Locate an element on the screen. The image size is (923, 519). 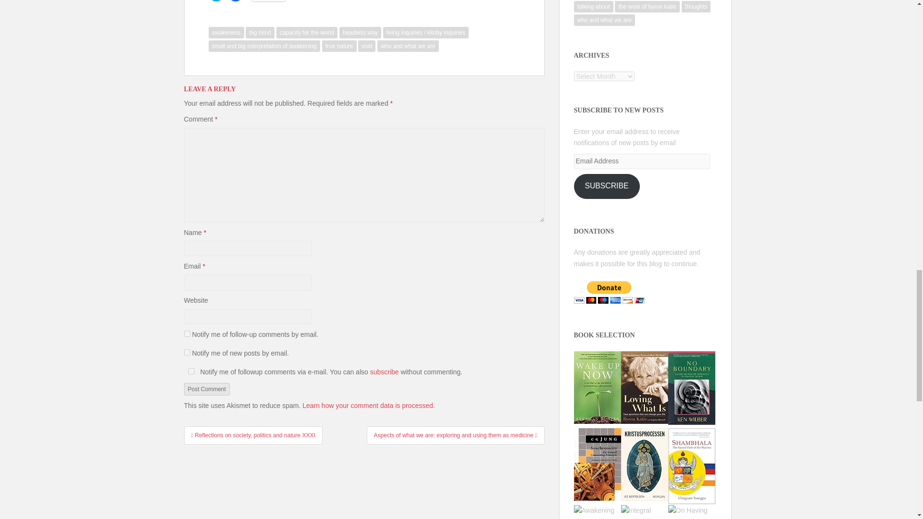
Wake Up Now: A Guide to the Journey of Spiritual Awakening is located at coordinates (598, 387).